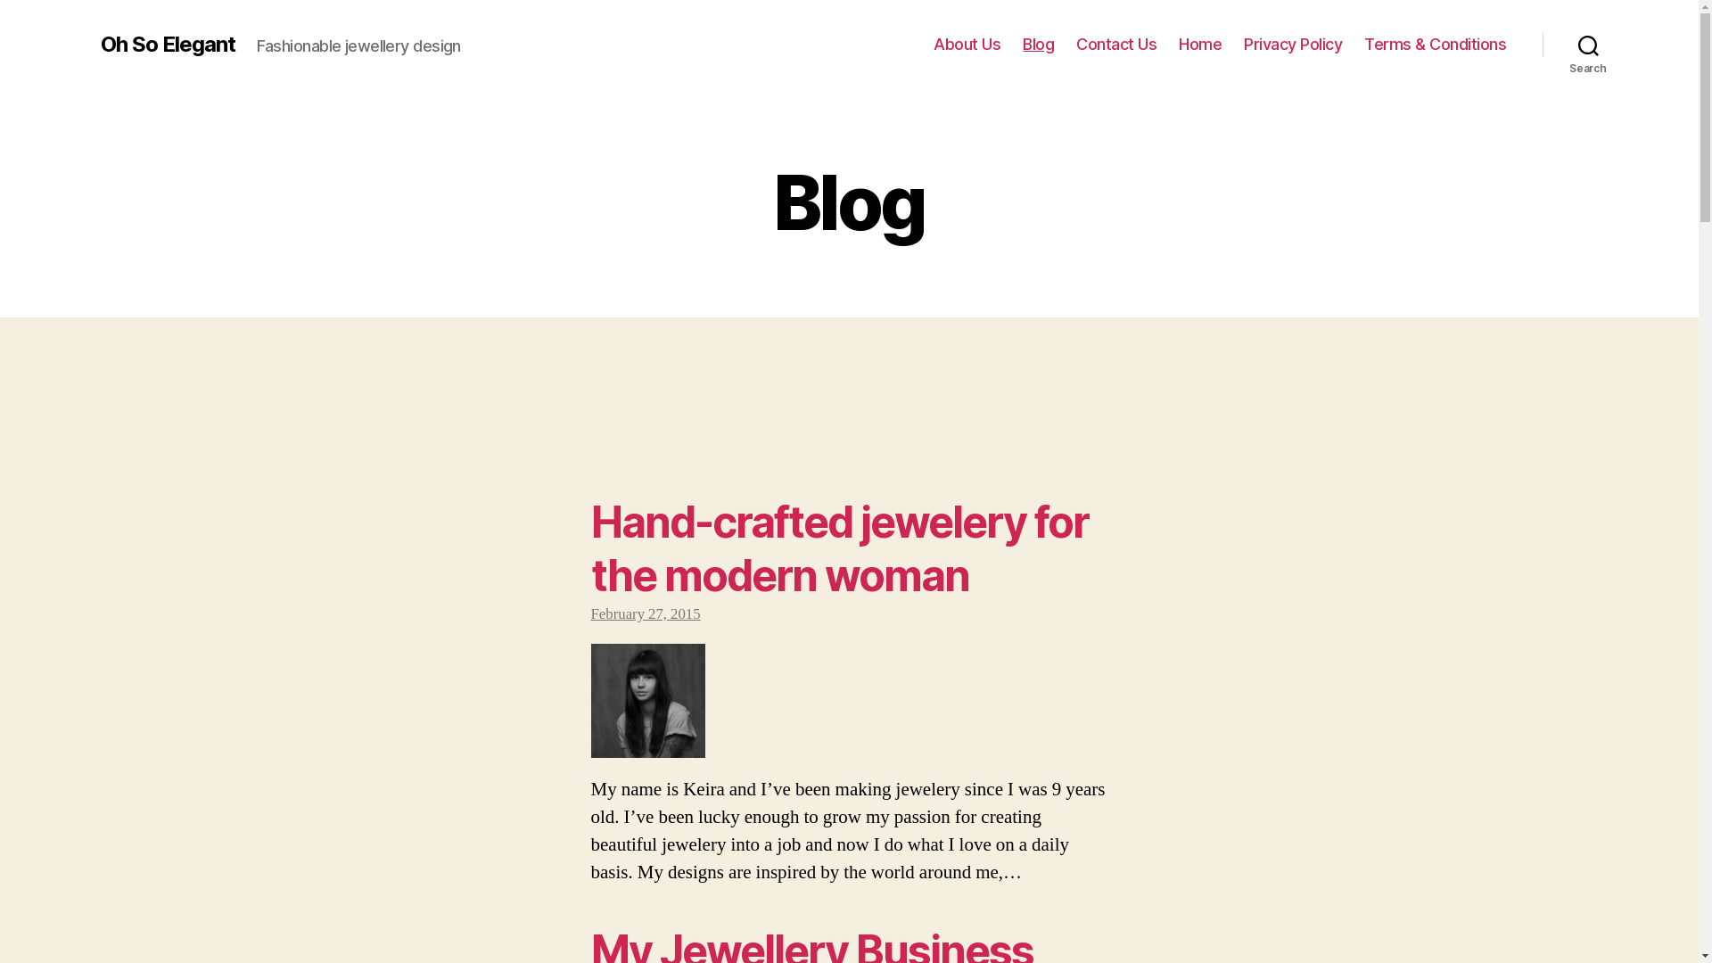 This screenshot has width=1712, height=963. Describe the element at coordinates (1589, 45) in the screenshot. I see `Search` at that location.